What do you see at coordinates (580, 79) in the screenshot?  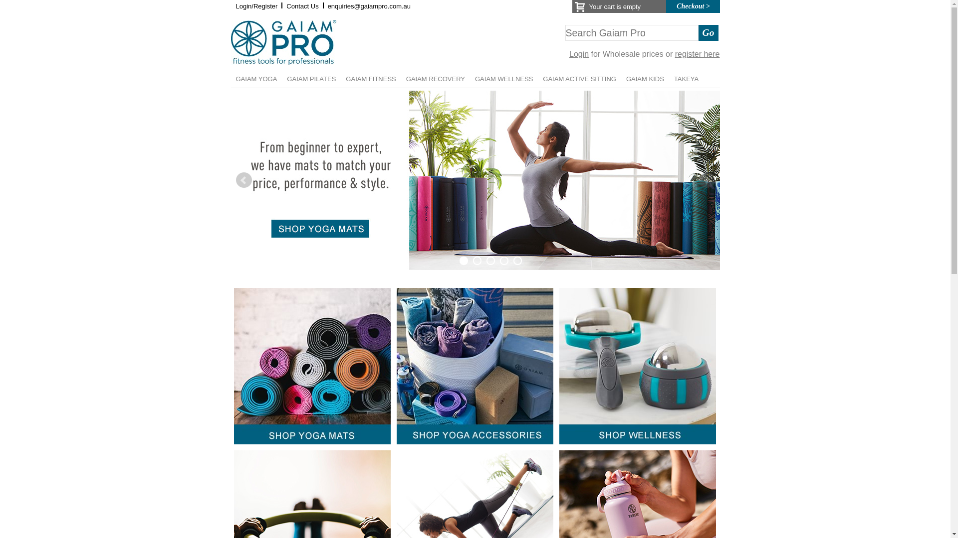 I see `GAIAM ACTIVE SITTING` at bounding box center [580, 79].